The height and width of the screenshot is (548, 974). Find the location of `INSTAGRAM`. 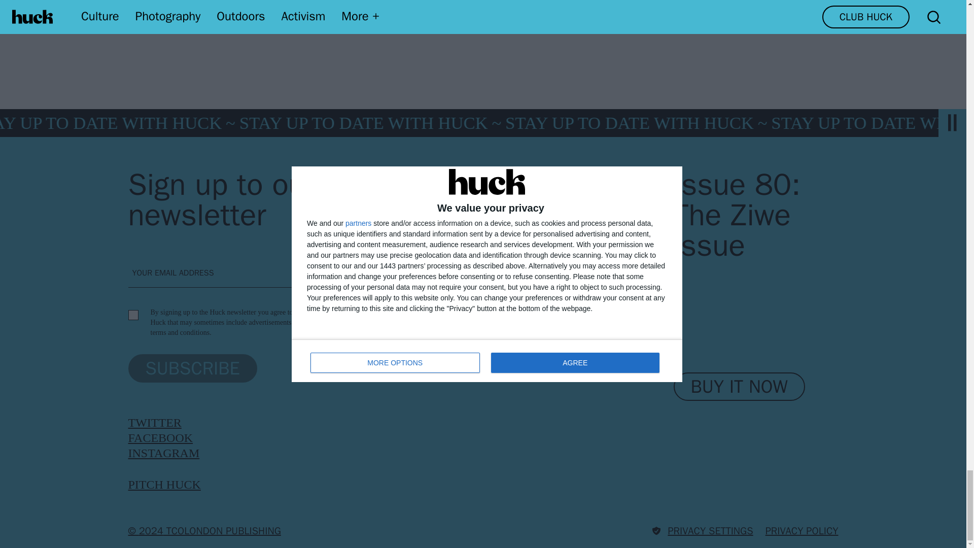

INSTAGRAM is located at coordinates (163, 453).